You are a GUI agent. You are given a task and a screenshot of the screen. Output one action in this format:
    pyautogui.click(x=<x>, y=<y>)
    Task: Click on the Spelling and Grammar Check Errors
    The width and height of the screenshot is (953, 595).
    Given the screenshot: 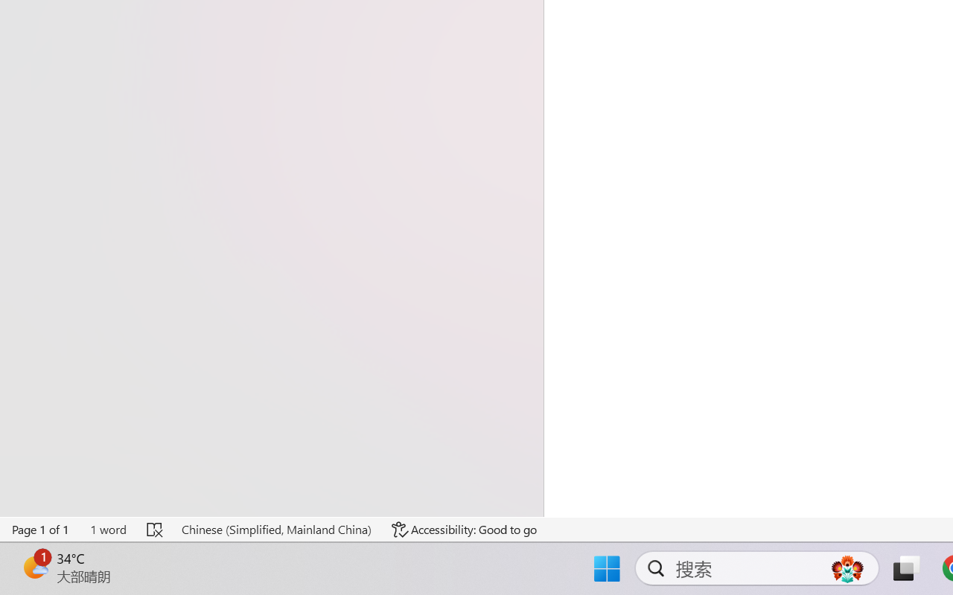 What is the action you would take?
    pyautogui.click(x=155, y=530)
    